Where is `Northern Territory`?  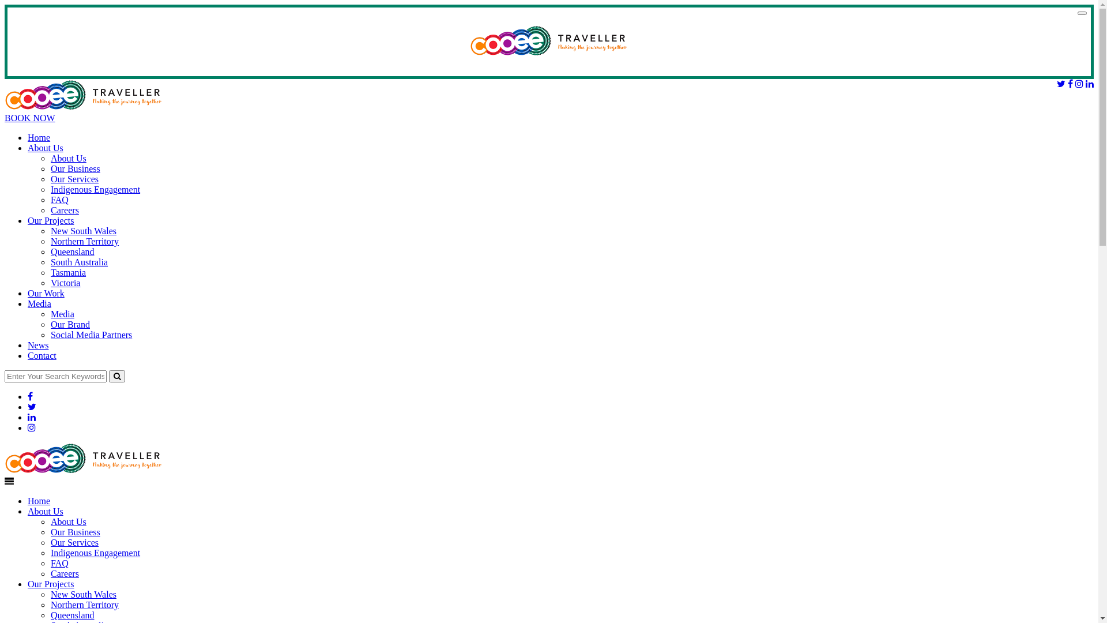
Northern Territory is located at coordinates (85, 241).